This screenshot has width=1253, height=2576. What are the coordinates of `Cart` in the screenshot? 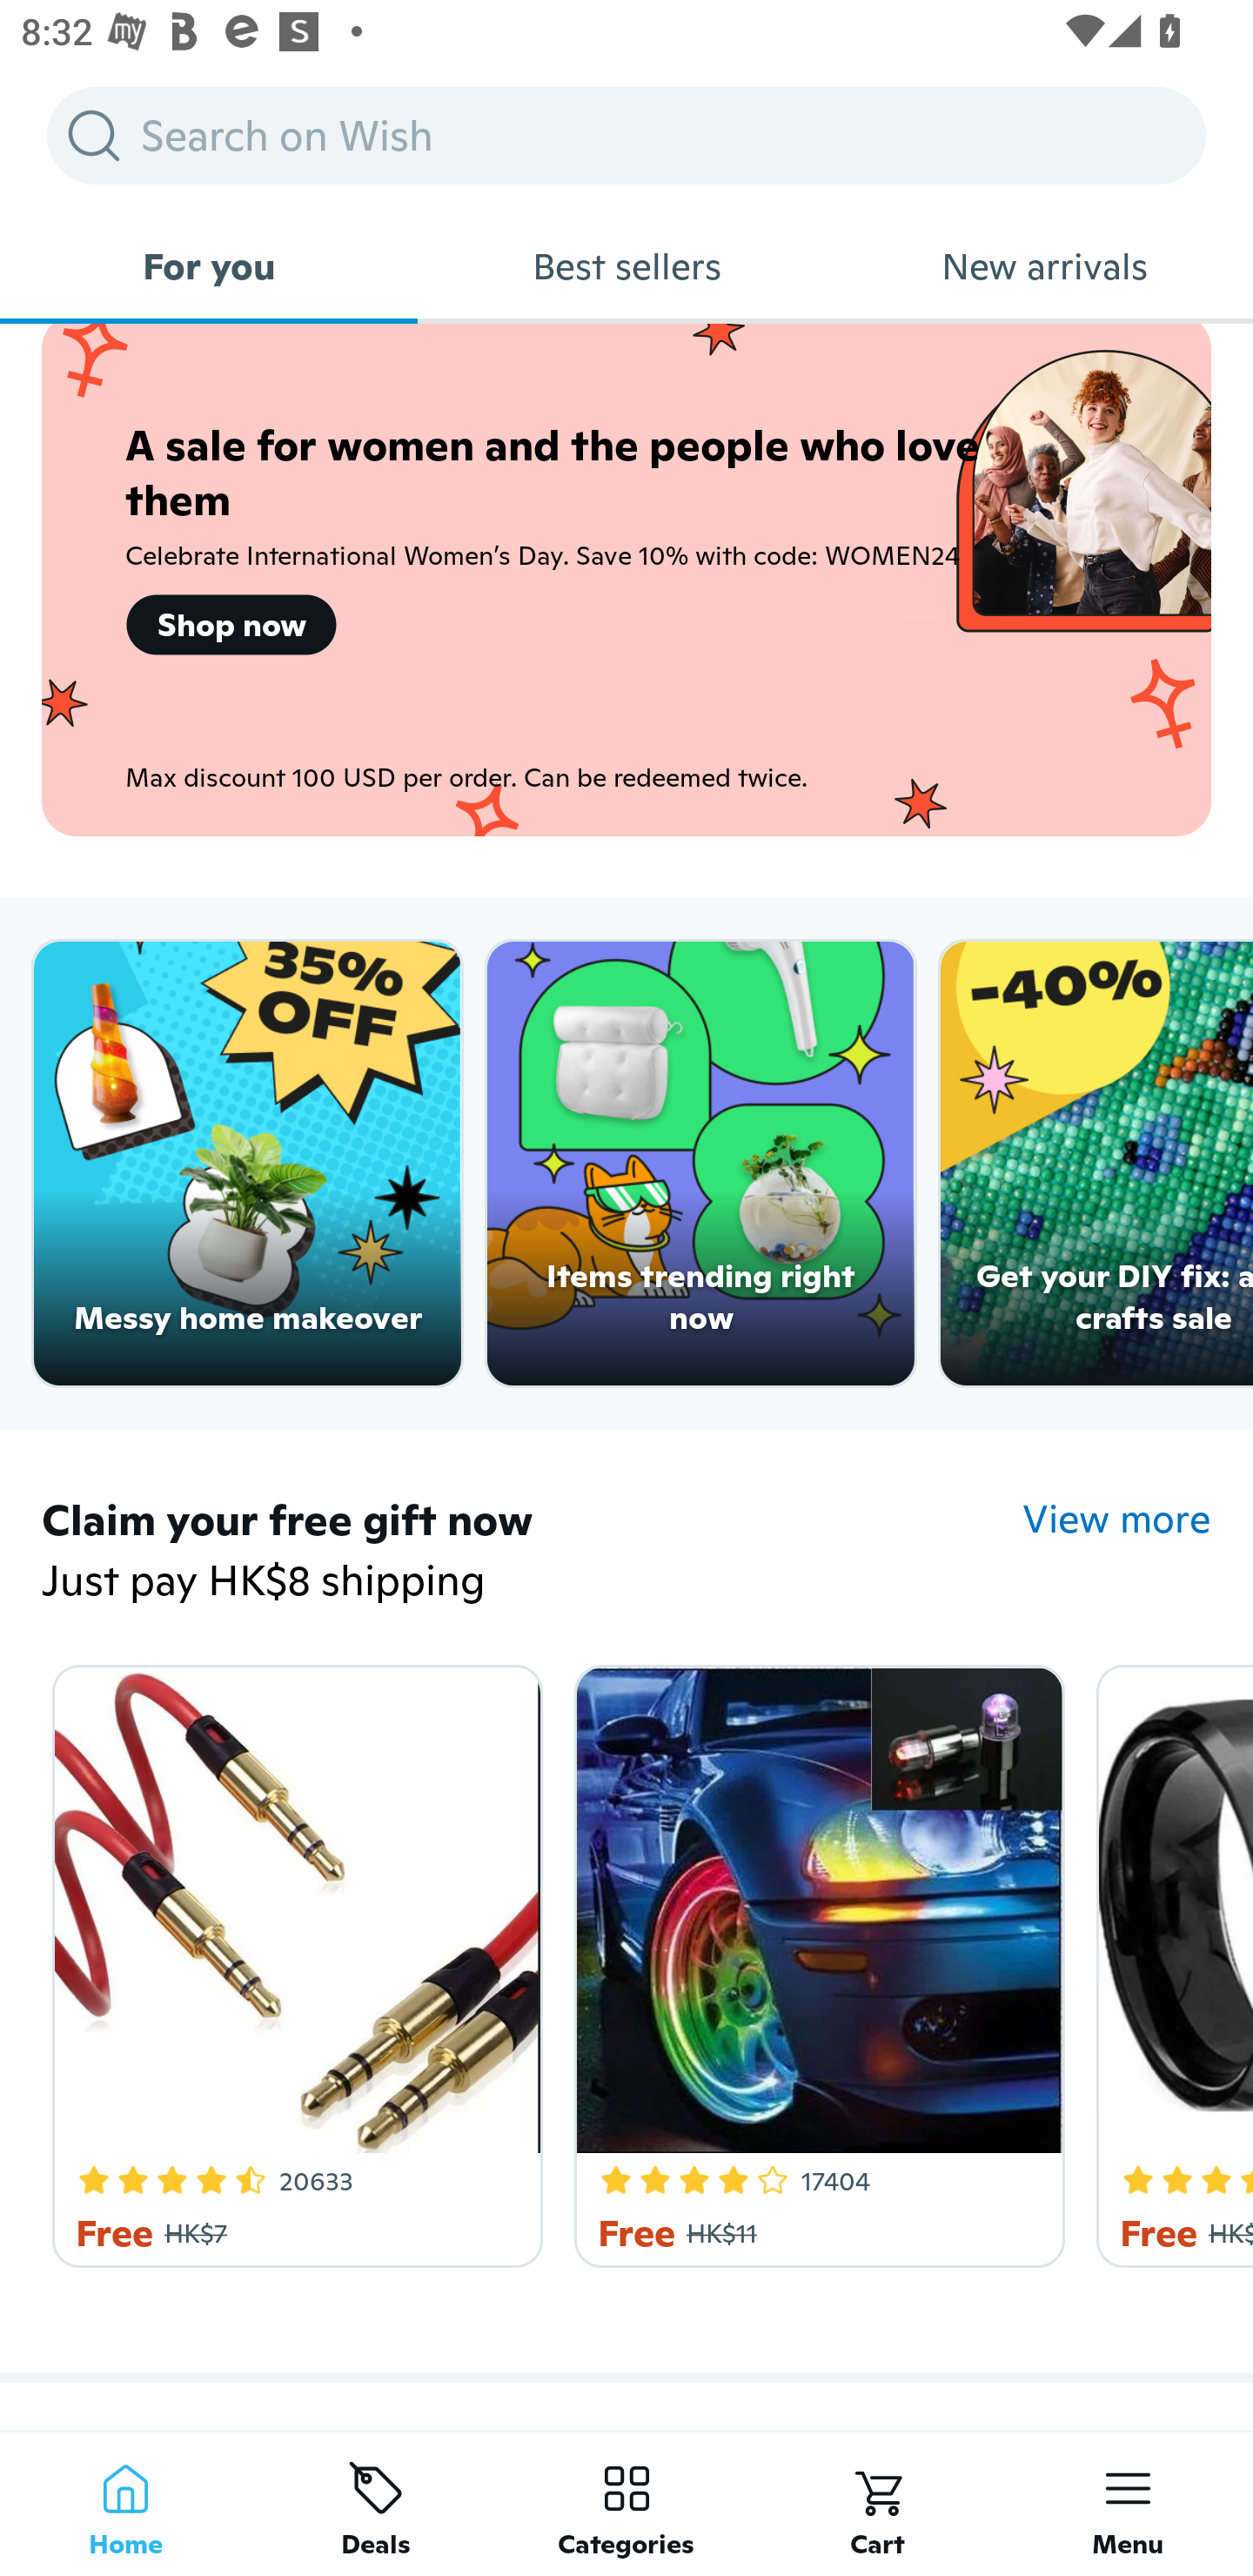 It's located at (877, 2503).